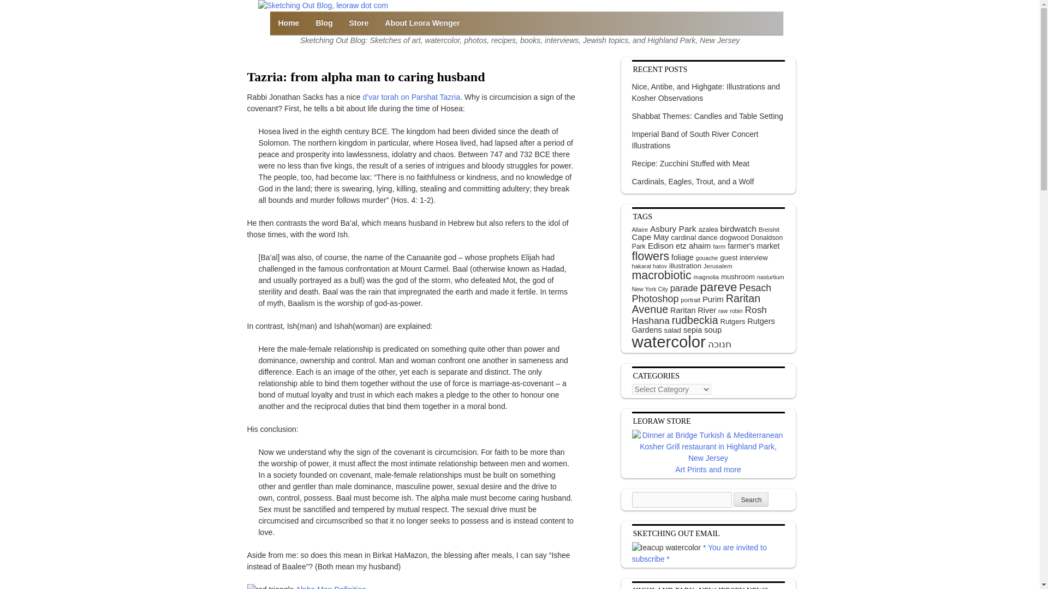 This screenshot has width=1048, height=589. I want to click on Home, so click(288, 23).